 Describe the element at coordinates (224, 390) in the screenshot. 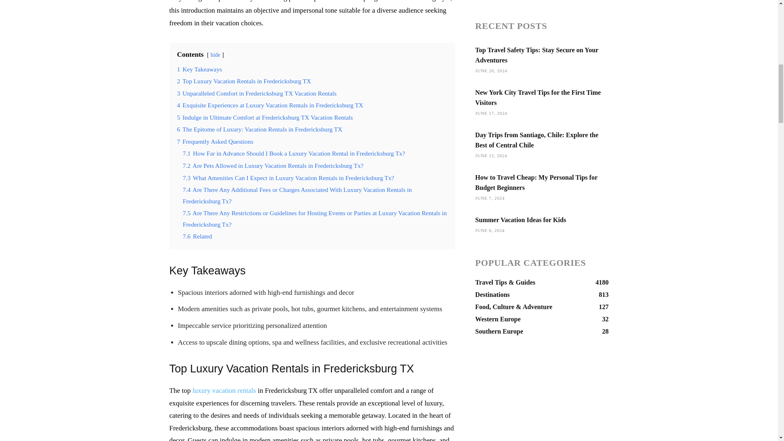

I see `luxury vacation rentals` at that location.